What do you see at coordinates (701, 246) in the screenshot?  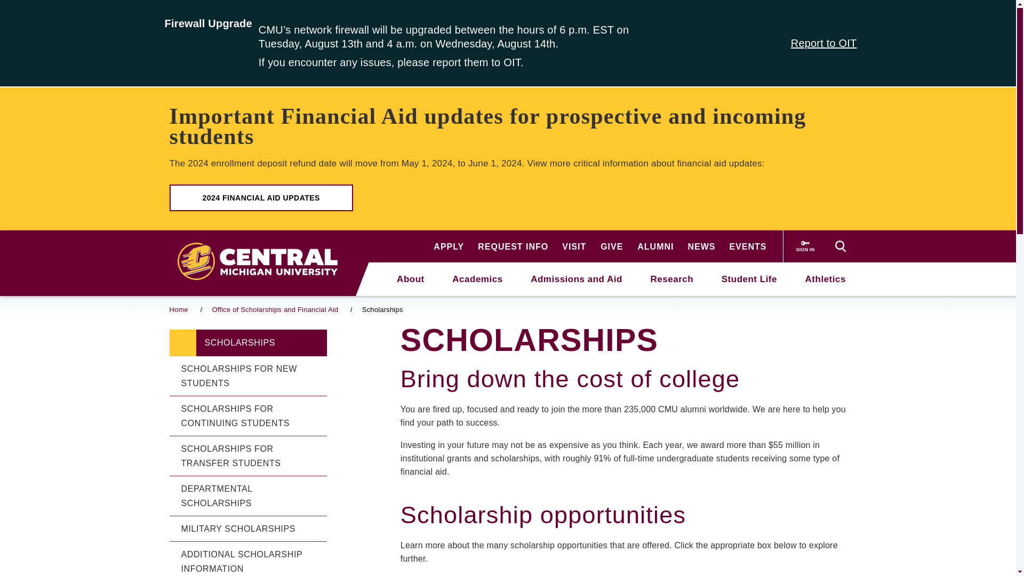 I see `NEWS` at bounding box center [701, 246].